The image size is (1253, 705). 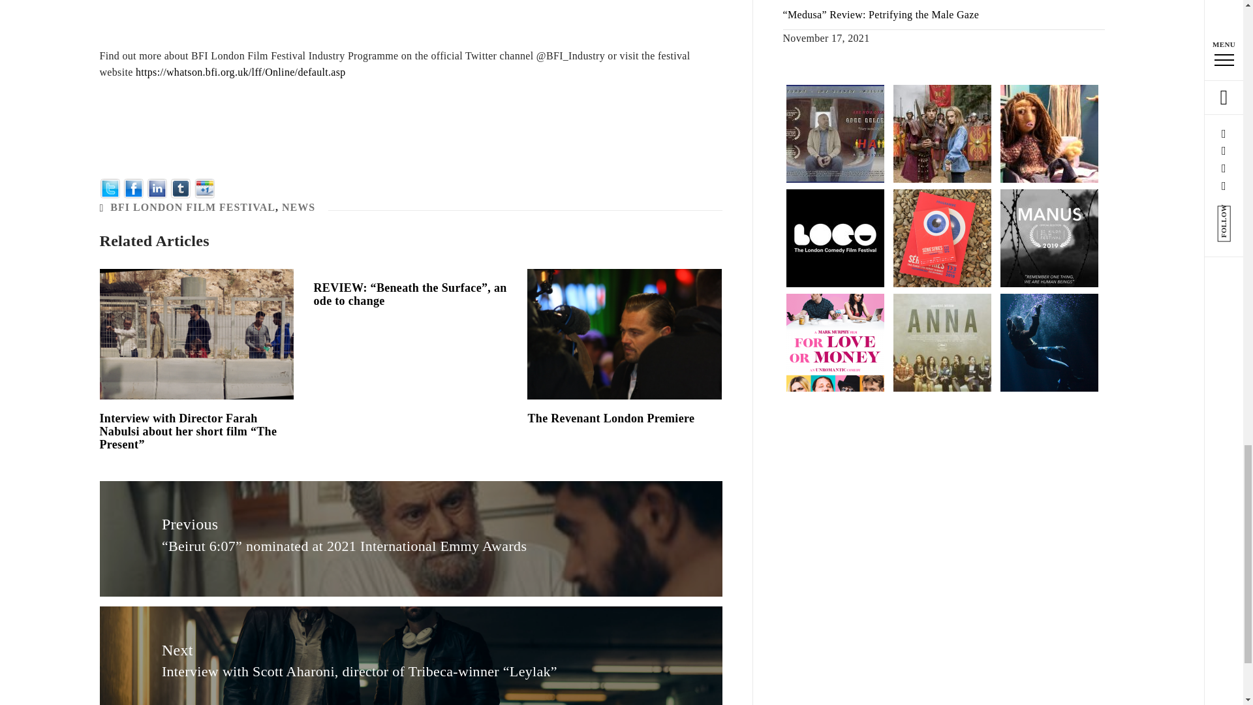 I want to click on Plusone, so click(x=205, y=187).